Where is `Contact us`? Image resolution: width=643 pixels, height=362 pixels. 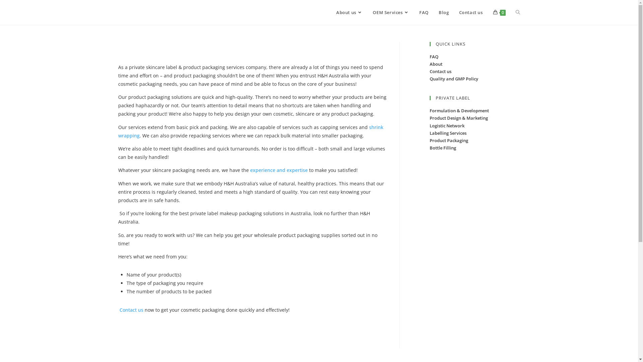
Contact us is located at coordinates (440, 71).